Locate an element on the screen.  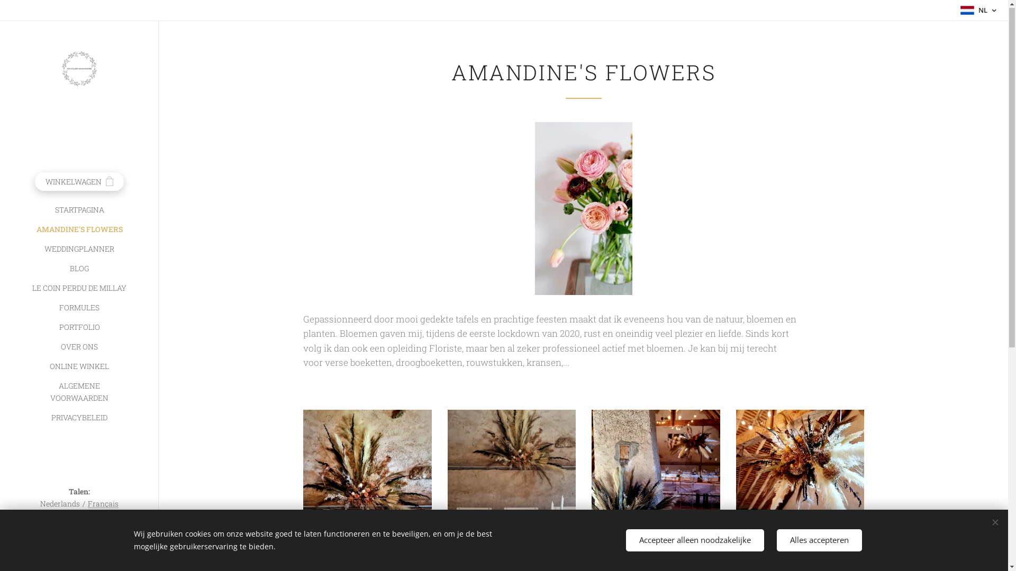
PORTFOLIO is located at coordinates (79, 328).